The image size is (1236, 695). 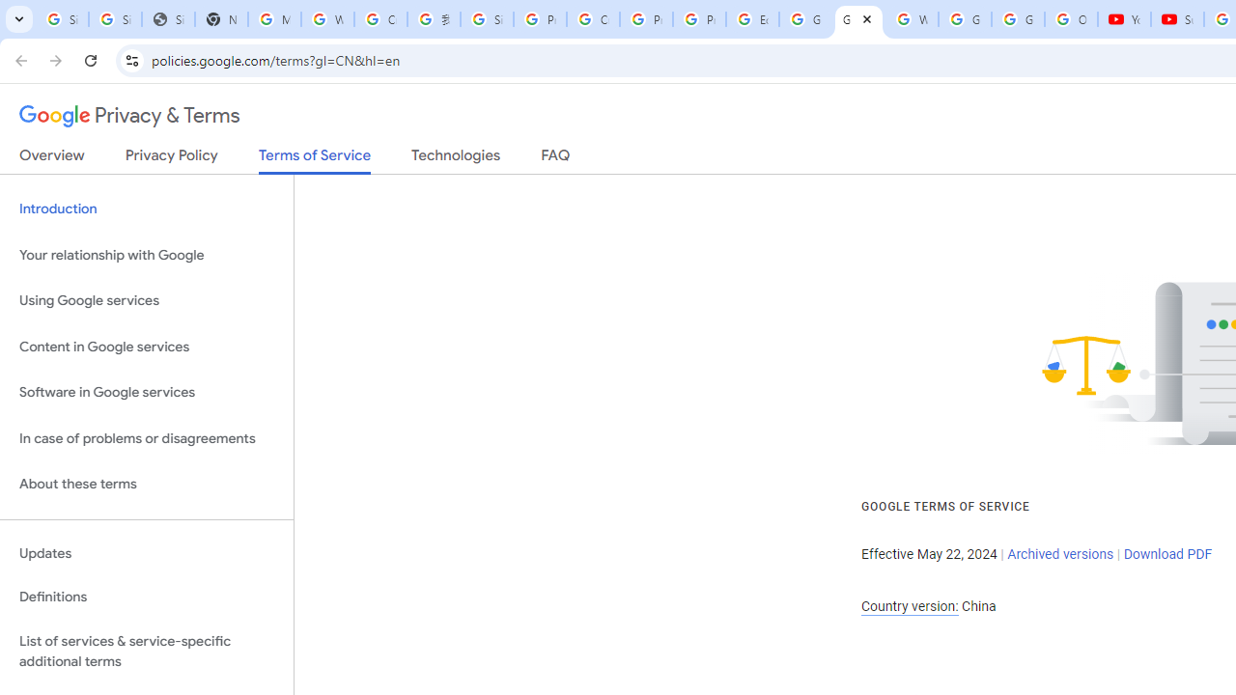 What do you see at coordinates (910, 606) in the screenshot?
I see `Country version:` at bounding box center [910, 606].